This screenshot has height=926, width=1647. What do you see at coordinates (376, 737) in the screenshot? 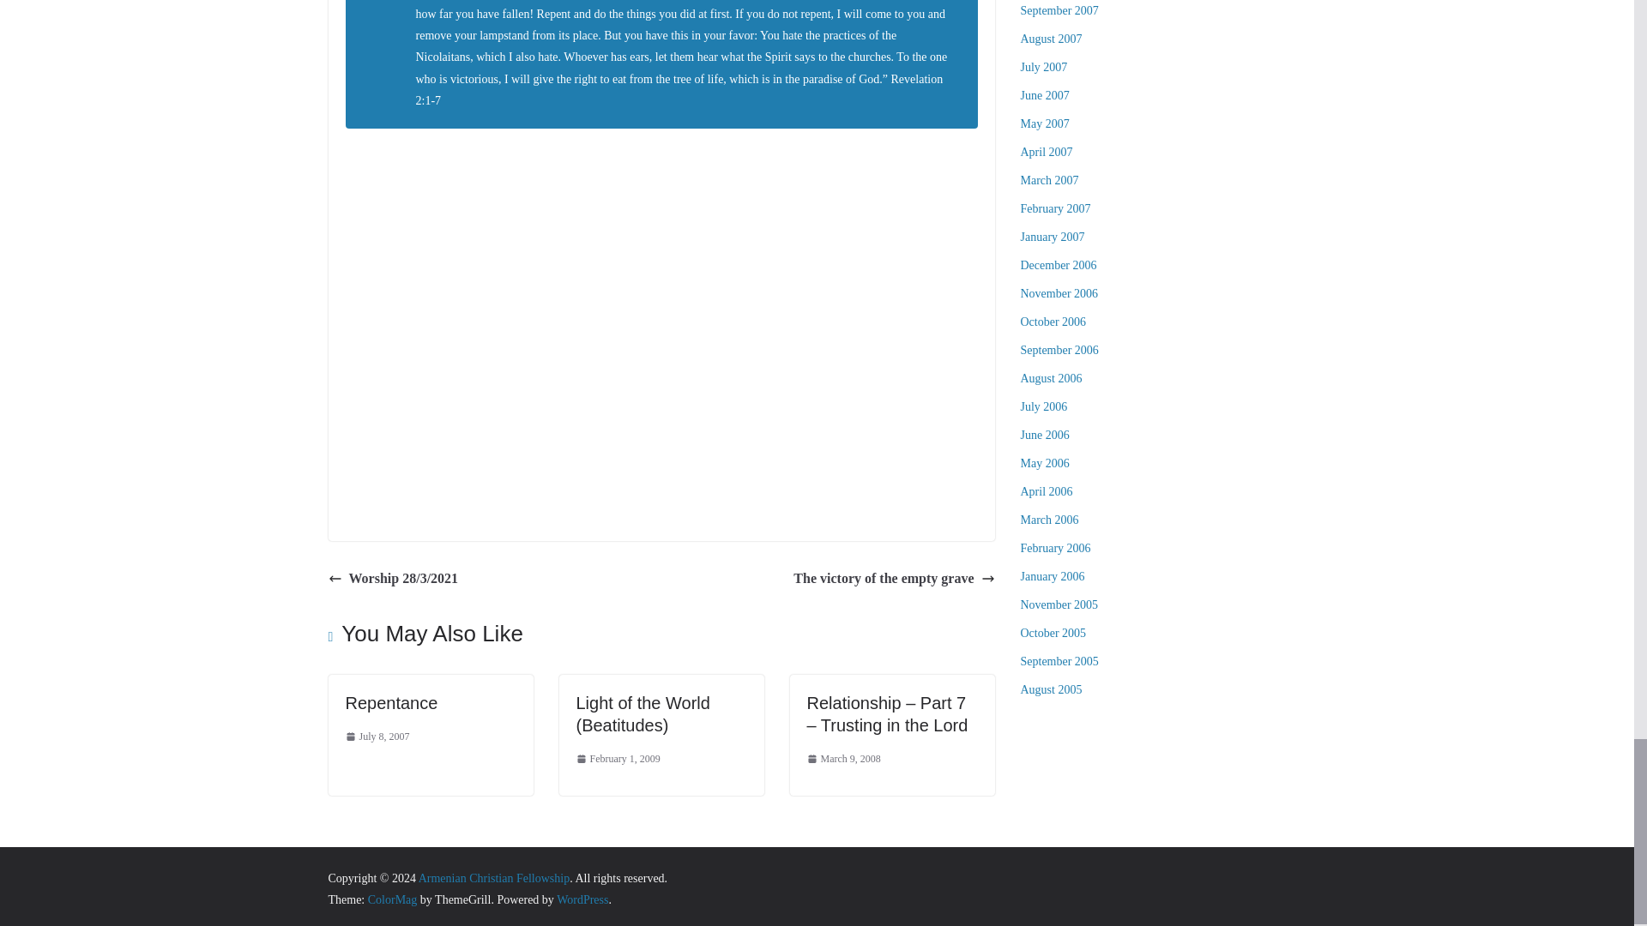
I see `July 8, 2007` at bounding box center [376, 737].